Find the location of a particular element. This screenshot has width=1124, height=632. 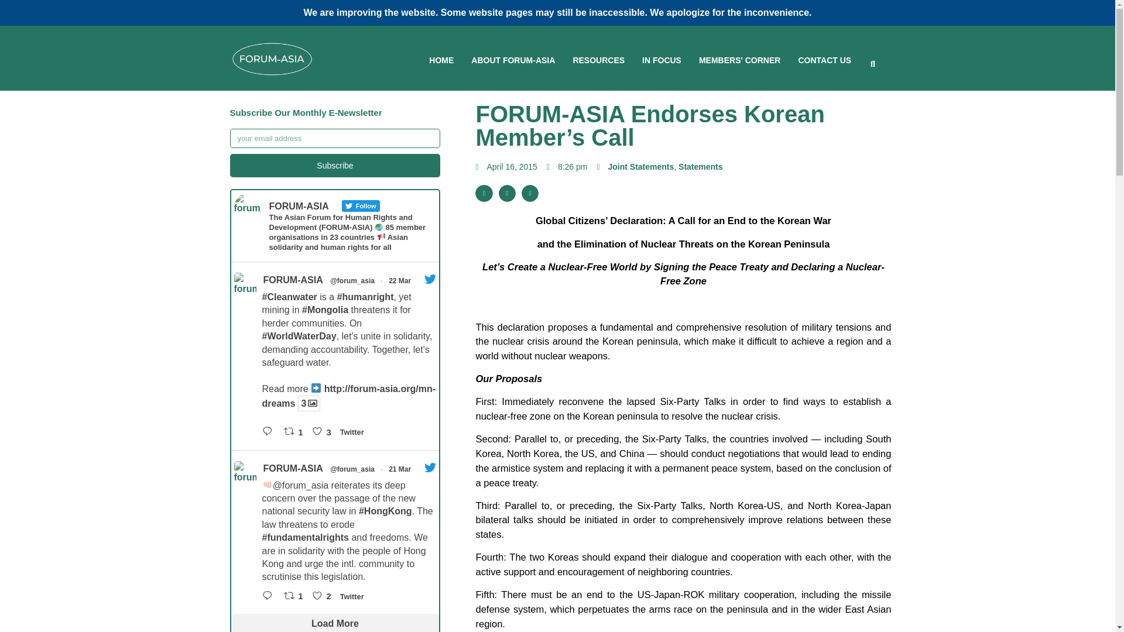

ABOUT FORUM-ASIA is located at coordinates (513, 61).